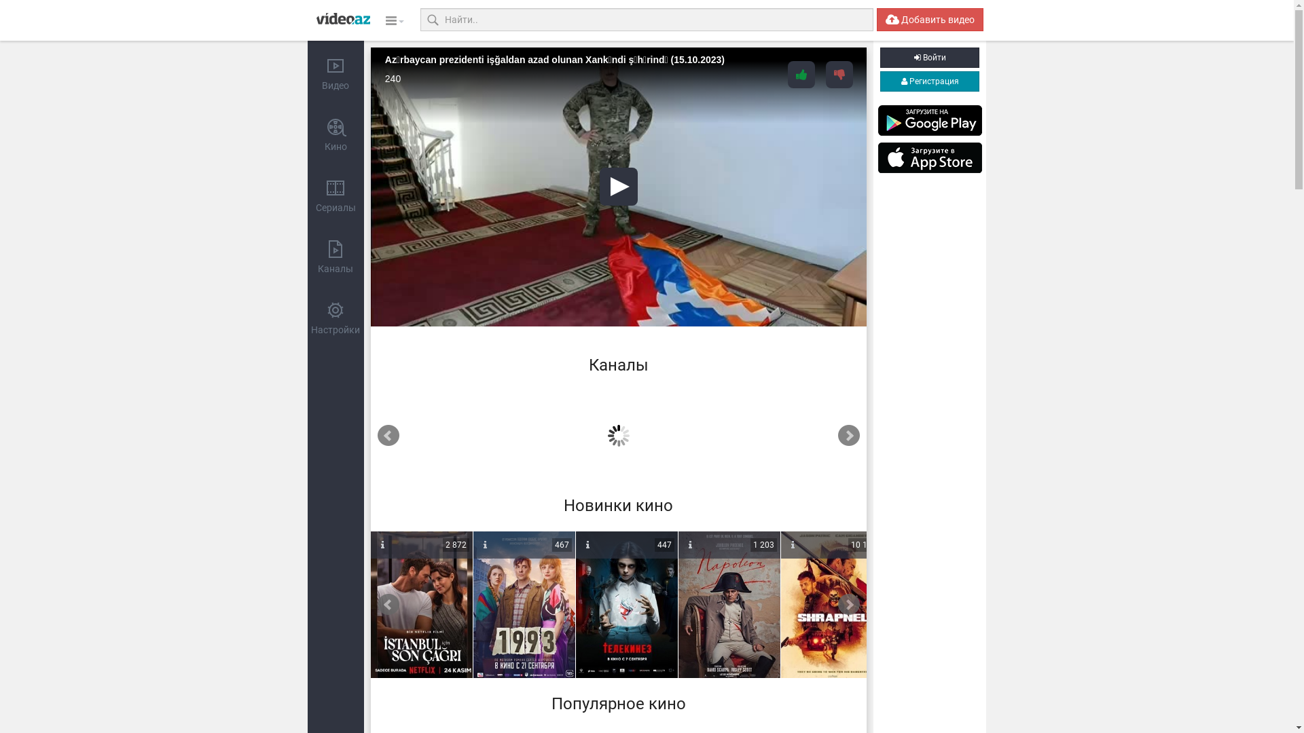 This screenshot has height=733, width=1304. What do you see at coordinates (524, 605) in the screenshot?
I see `1993 (2023) HDRip` at bounding box center [524, 605].